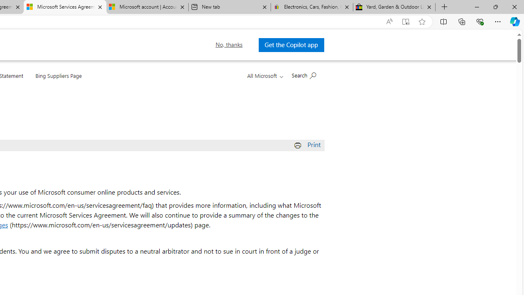 The width and height of the screenshot is (524, 295). Describe the element at coordinates (406, 22) in the screenshot. I see `Enter Immersive Reader (F9)` at that location.